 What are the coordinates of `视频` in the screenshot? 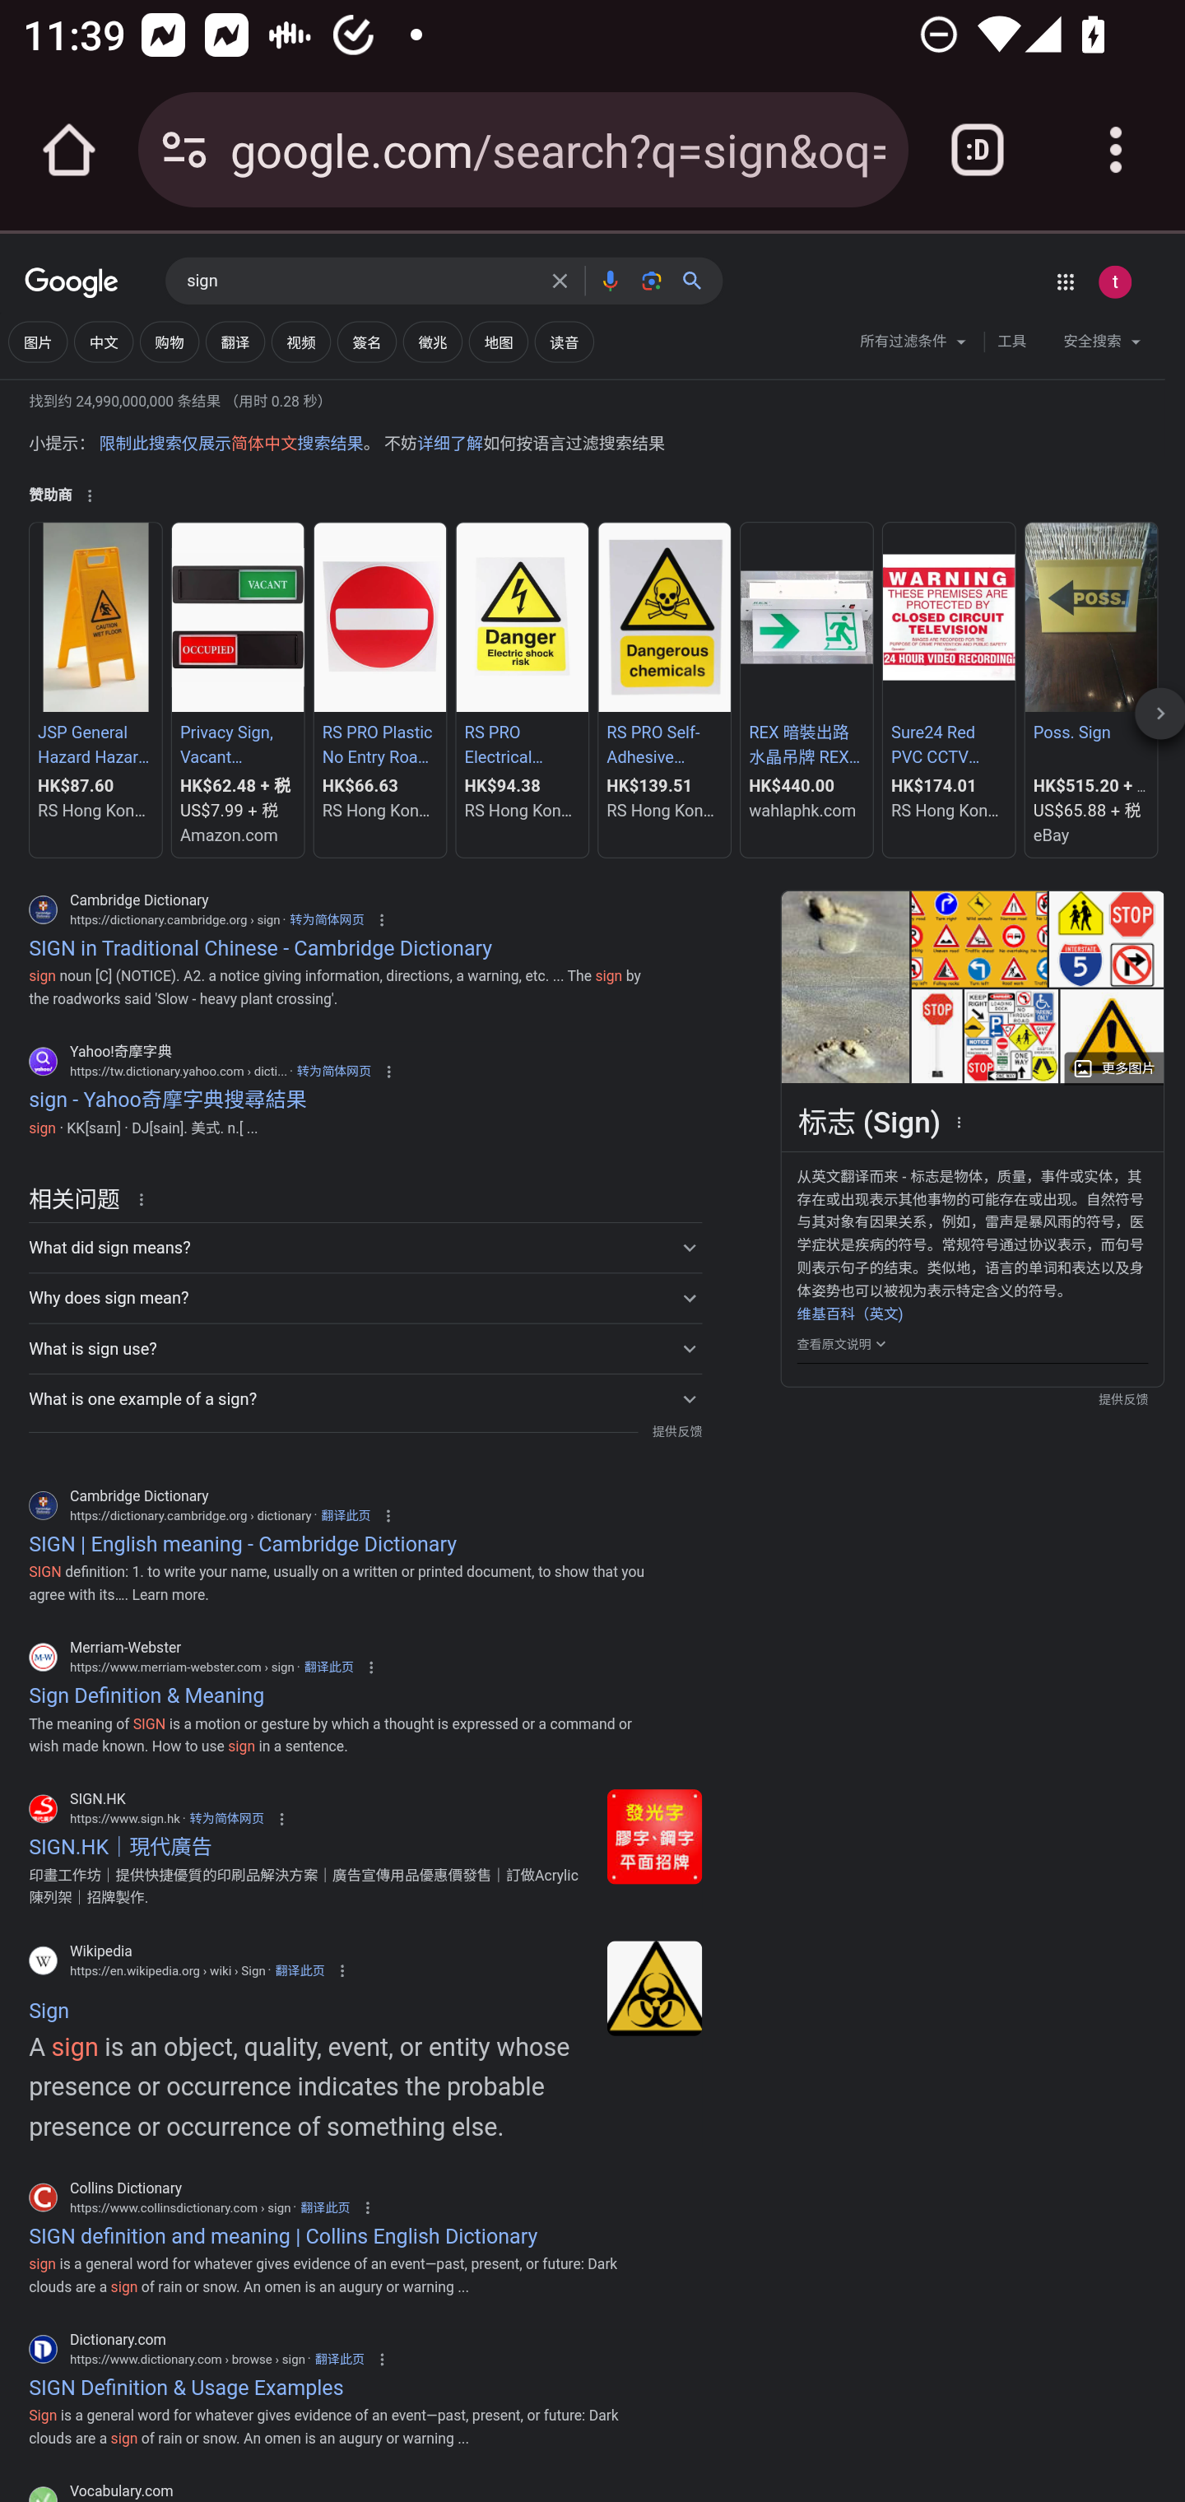 It's located at (300, 341).